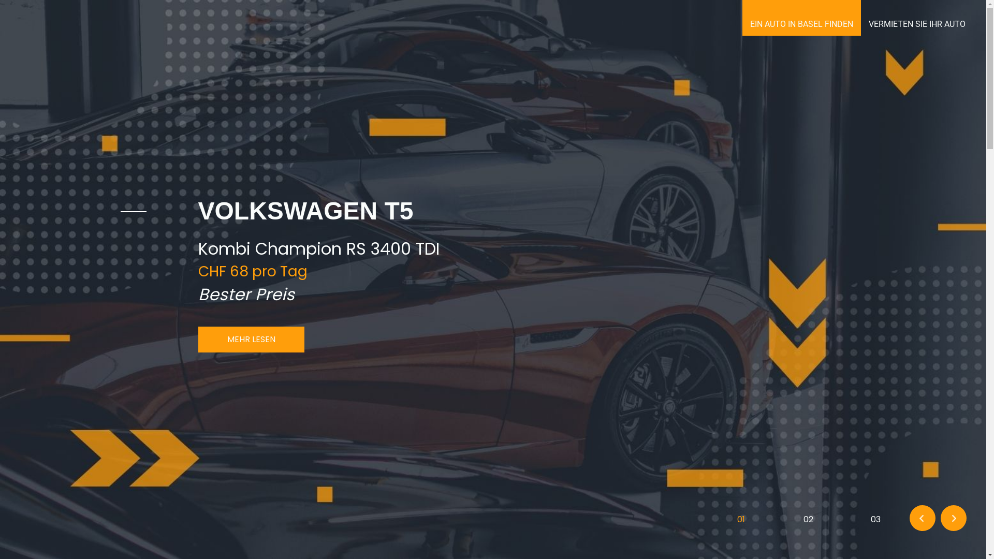  I want to click on Vorherige, so click(923, 518).